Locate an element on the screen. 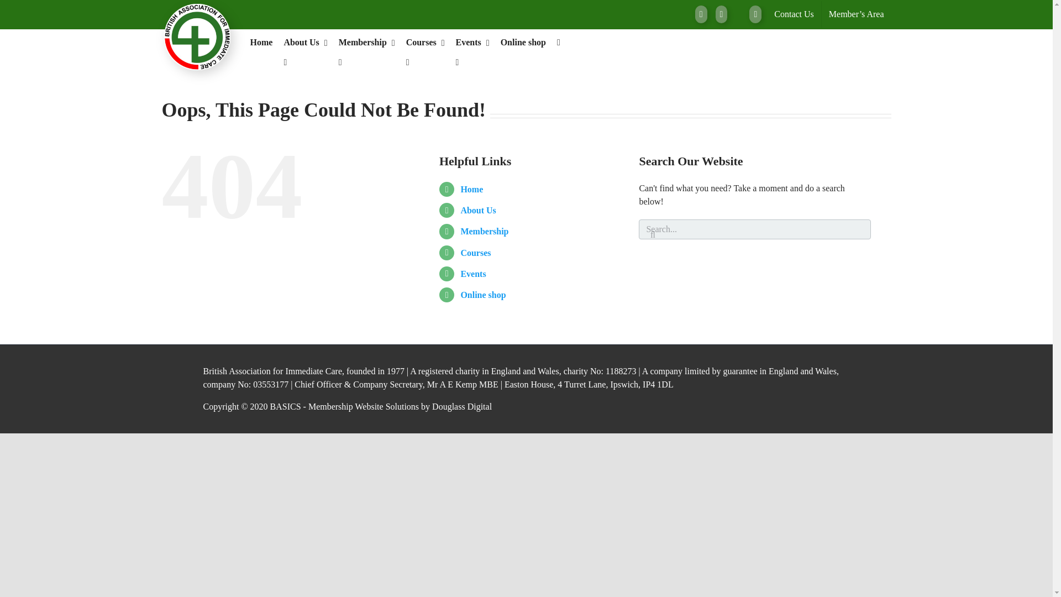  Membership is located at coordinates (366, 42).